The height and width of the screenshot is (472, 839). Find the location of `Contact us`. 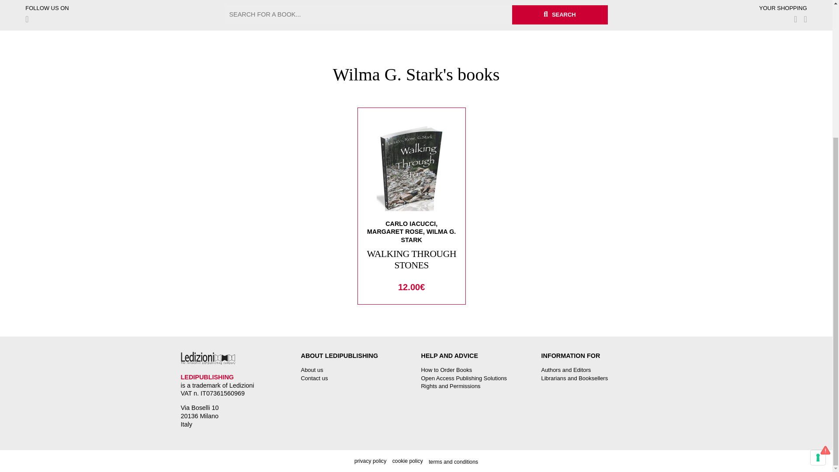

Contact us is located at coordinates (314, 378).